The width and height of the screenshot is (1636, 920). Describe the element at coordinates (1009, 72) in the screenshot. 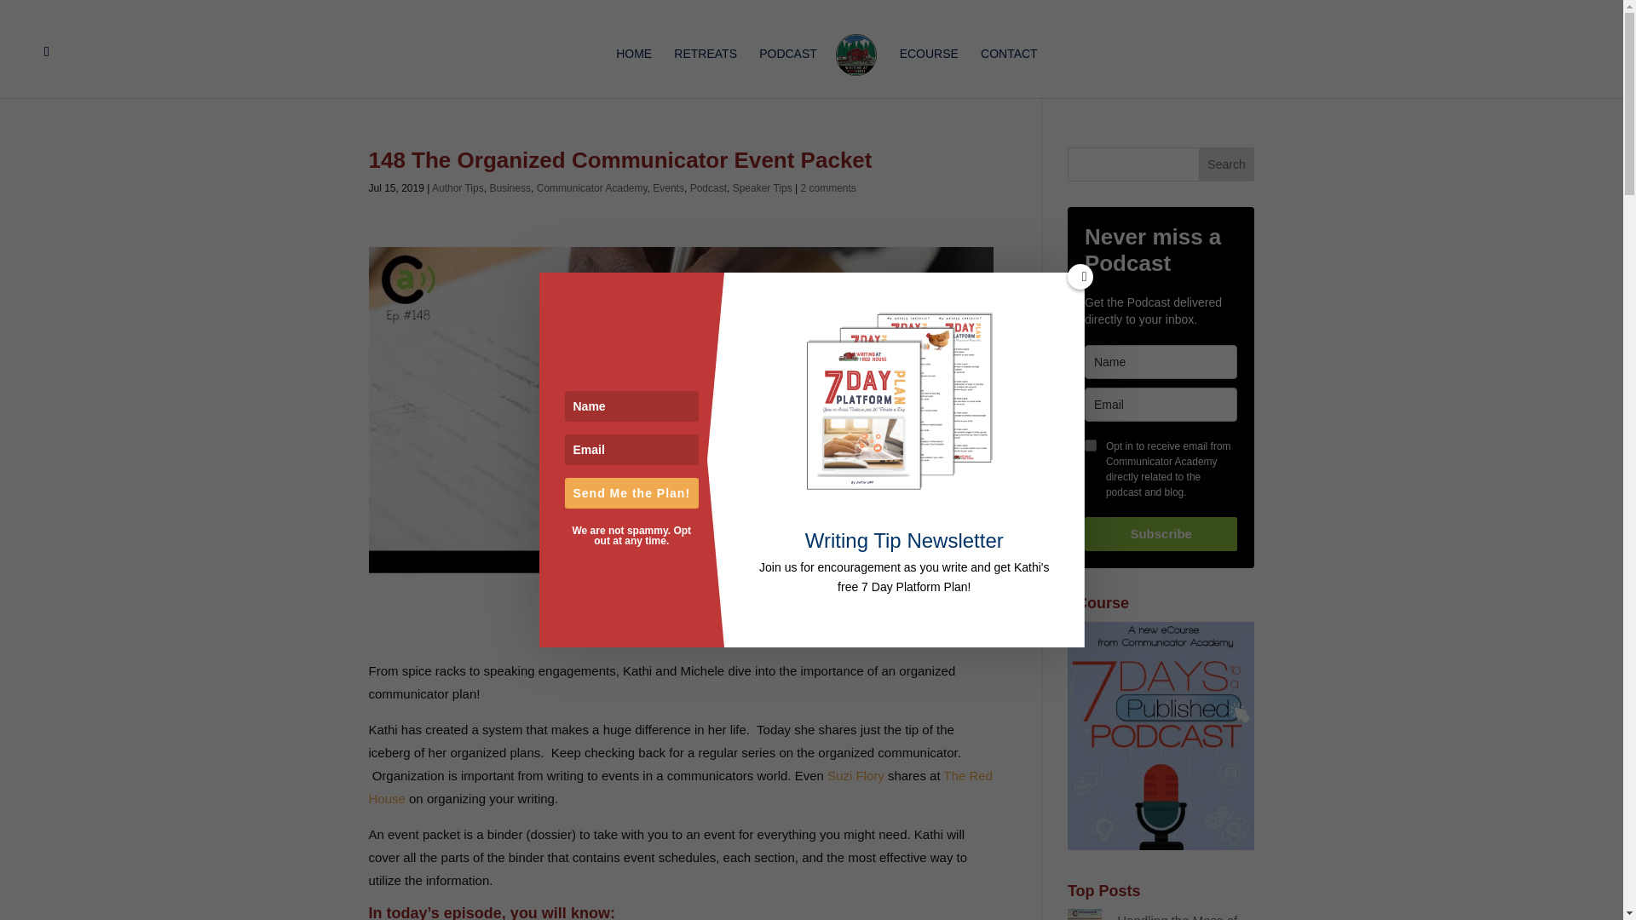

I see `CONTACT` at that location.